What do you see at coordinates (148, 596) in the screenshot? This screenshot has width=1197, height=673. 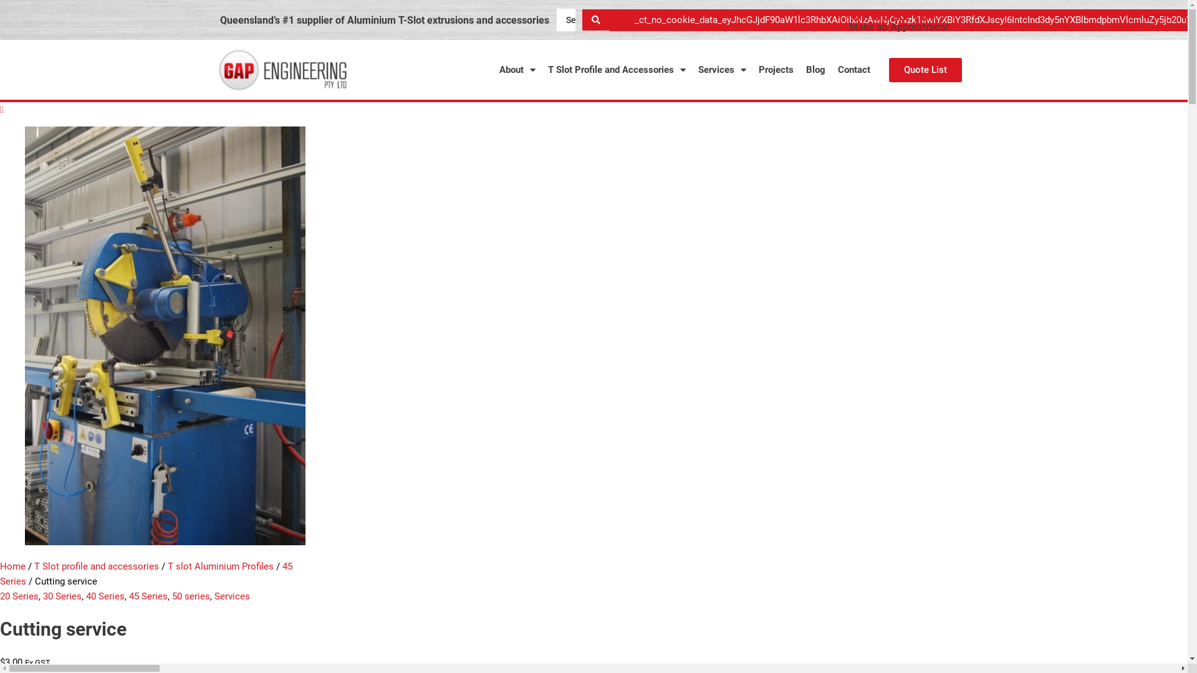 I see `45 Series` at bounding box center [148, 596].